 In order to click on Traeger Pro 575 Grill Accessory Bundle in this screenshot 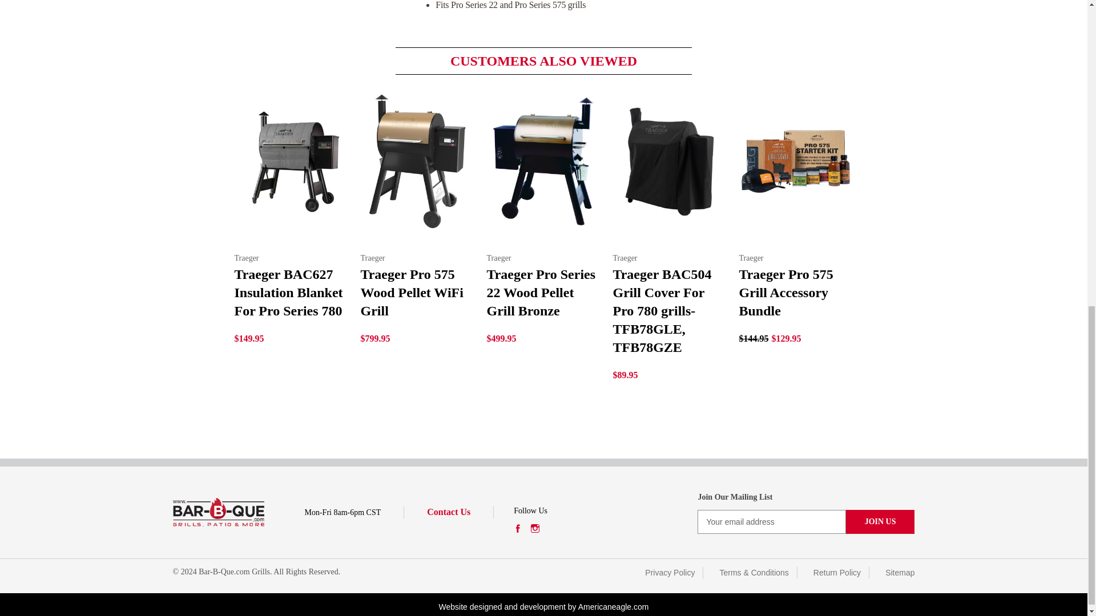, I will do `click(796, 161)`.